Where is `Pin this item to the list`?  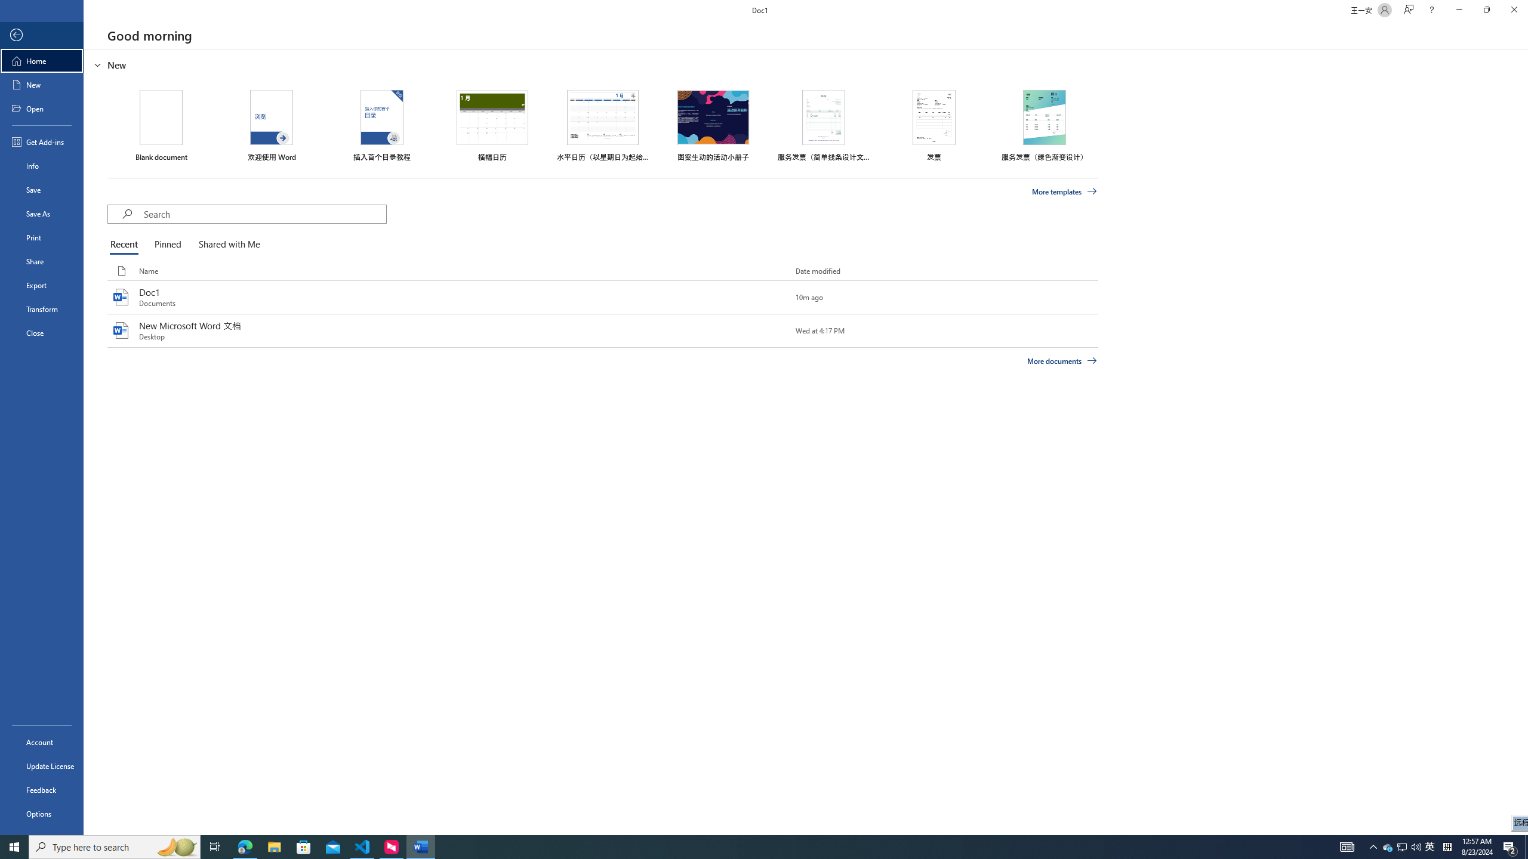
Pin this item to the list is located at coordinates (776, 330).